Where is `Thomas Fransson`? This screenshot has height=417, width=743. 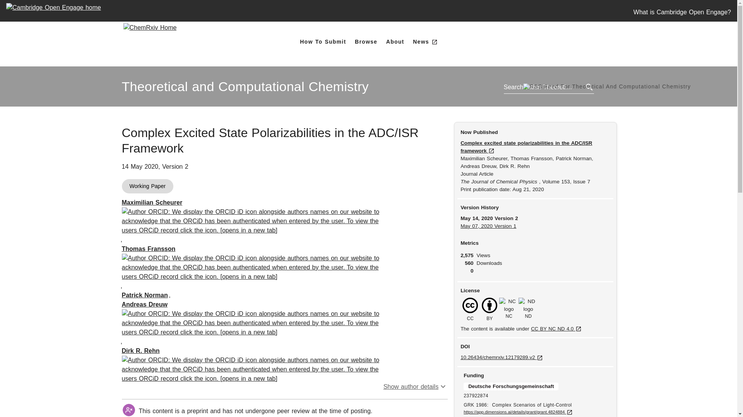
Thomas Fransson is located at coordinates (149, 249).